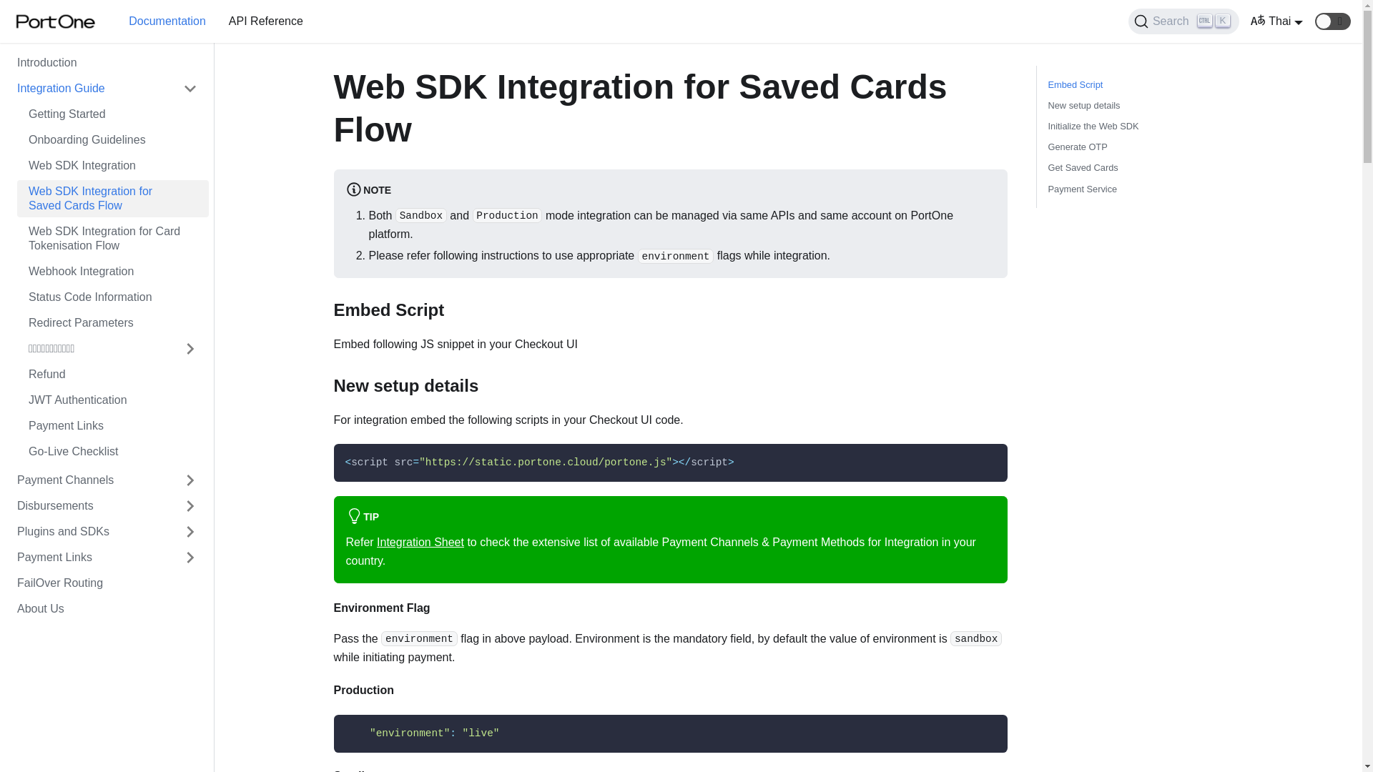 The height and width of the screenshot is (772, 1373). What do you see at coordinates (112, 238) in the screenshot?
I see `Web SDK Integration for Card Tokenisation Flow` at bounding box center [112, 238].